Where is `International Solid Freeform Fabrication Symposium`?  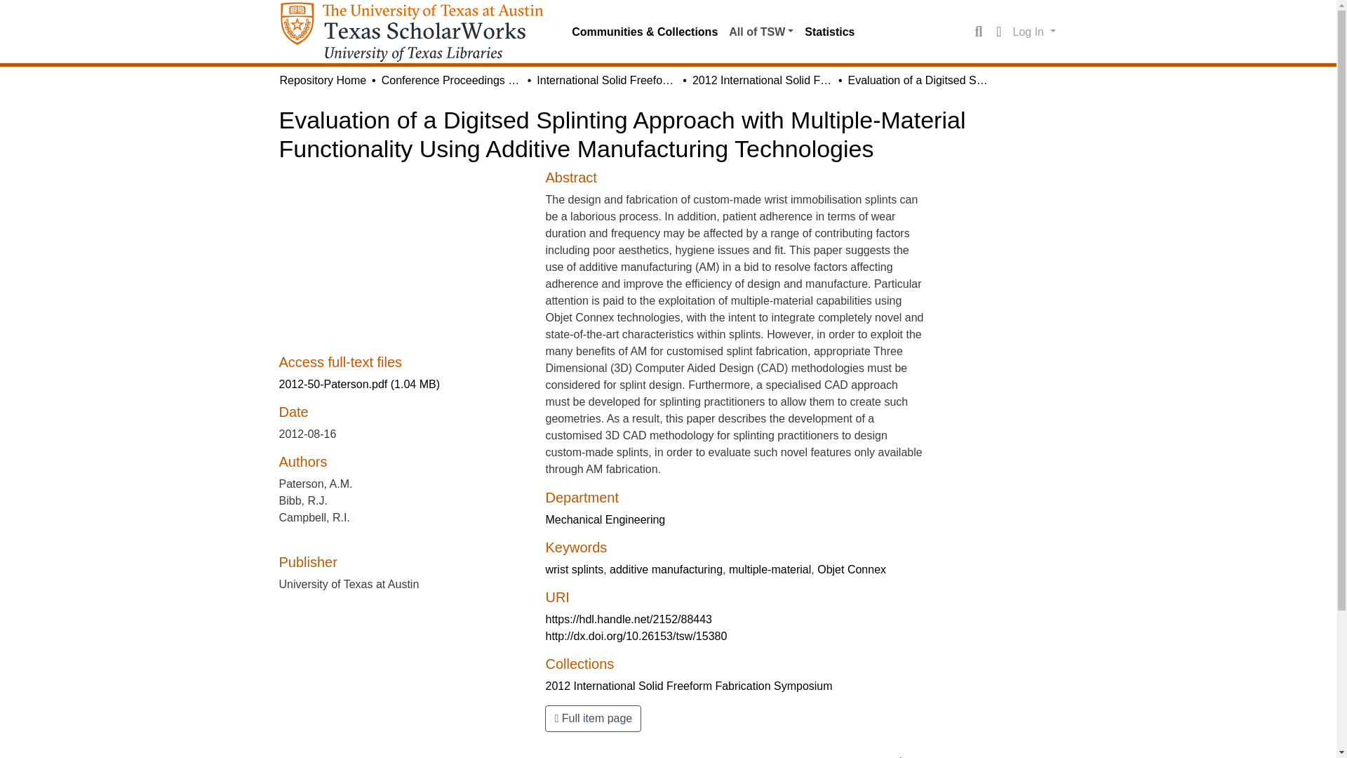 International Solid Freeform Fabrication Symposium is located at coordinates (606, 80).